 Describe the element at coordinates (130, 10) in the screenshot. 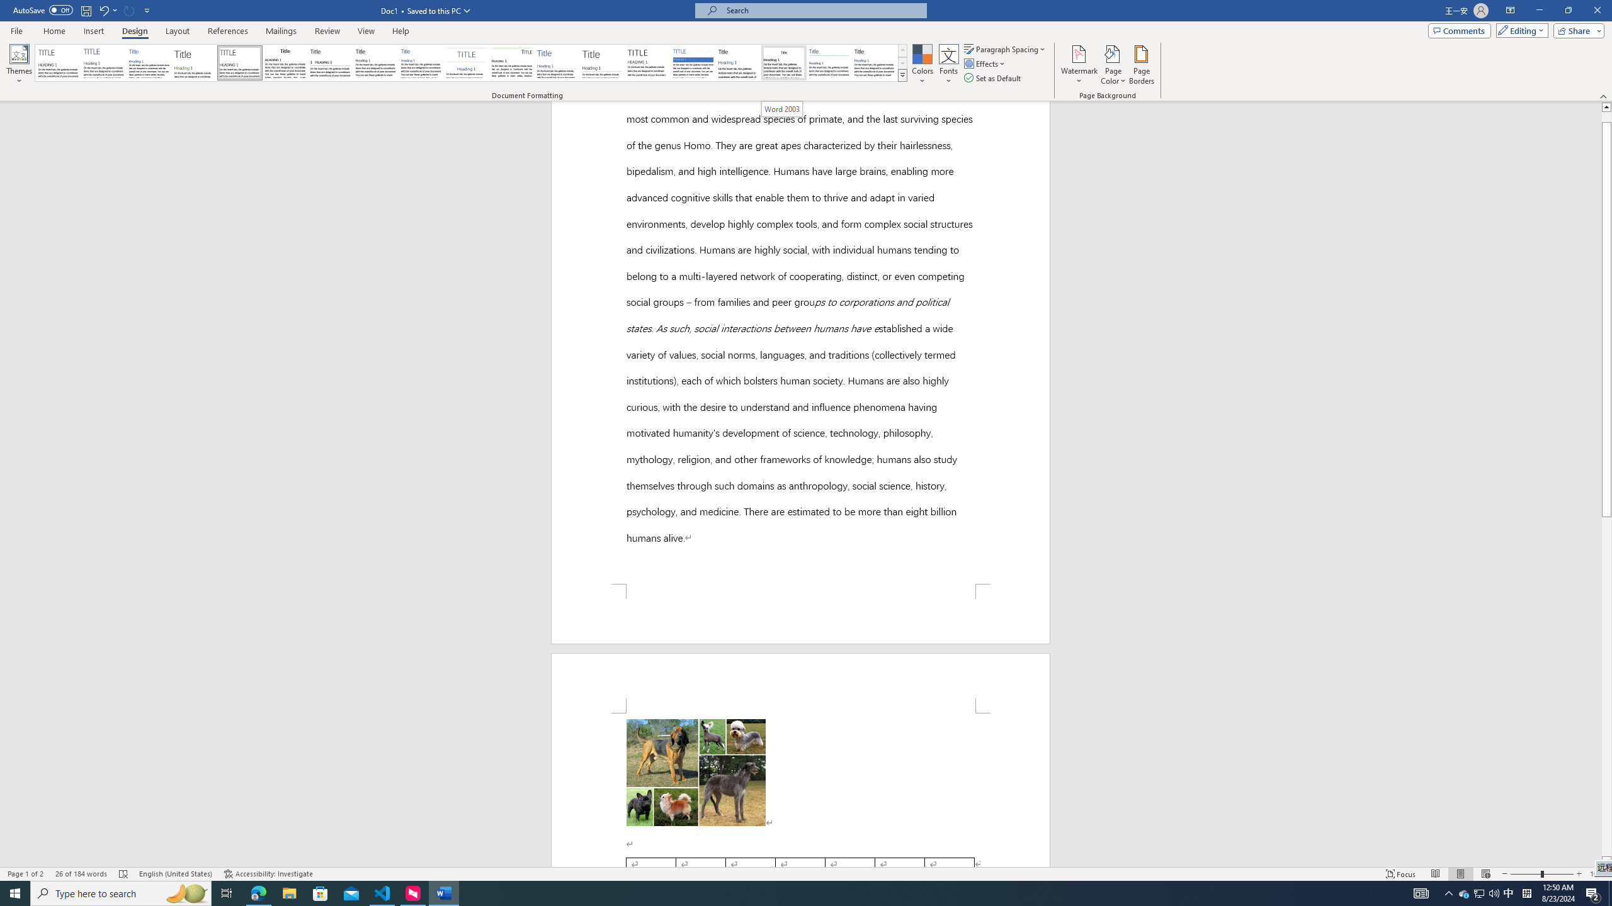

I see `Can't Repeat` at that location.